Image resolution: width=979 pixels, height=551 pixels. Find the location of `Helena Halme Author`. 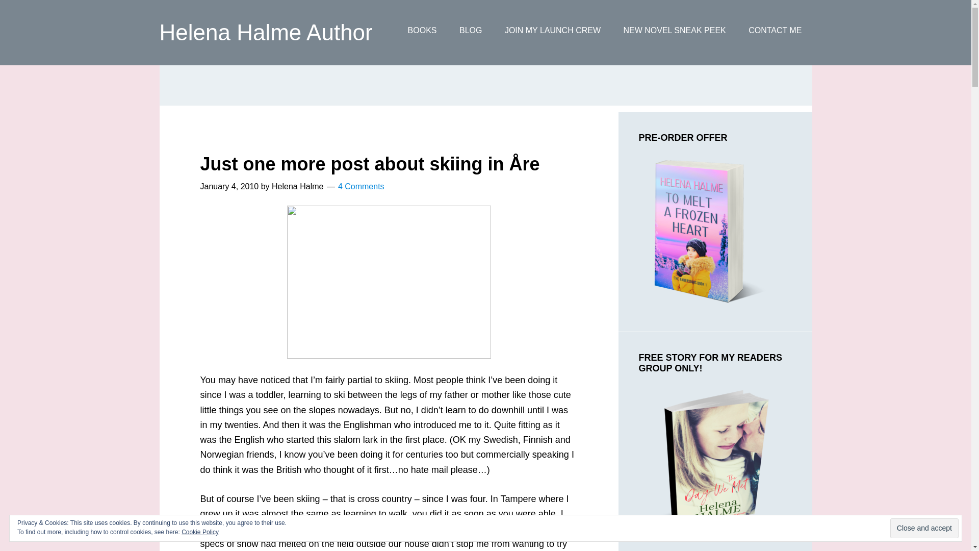

Helena Halme Author is located at coordinates (265, 32).